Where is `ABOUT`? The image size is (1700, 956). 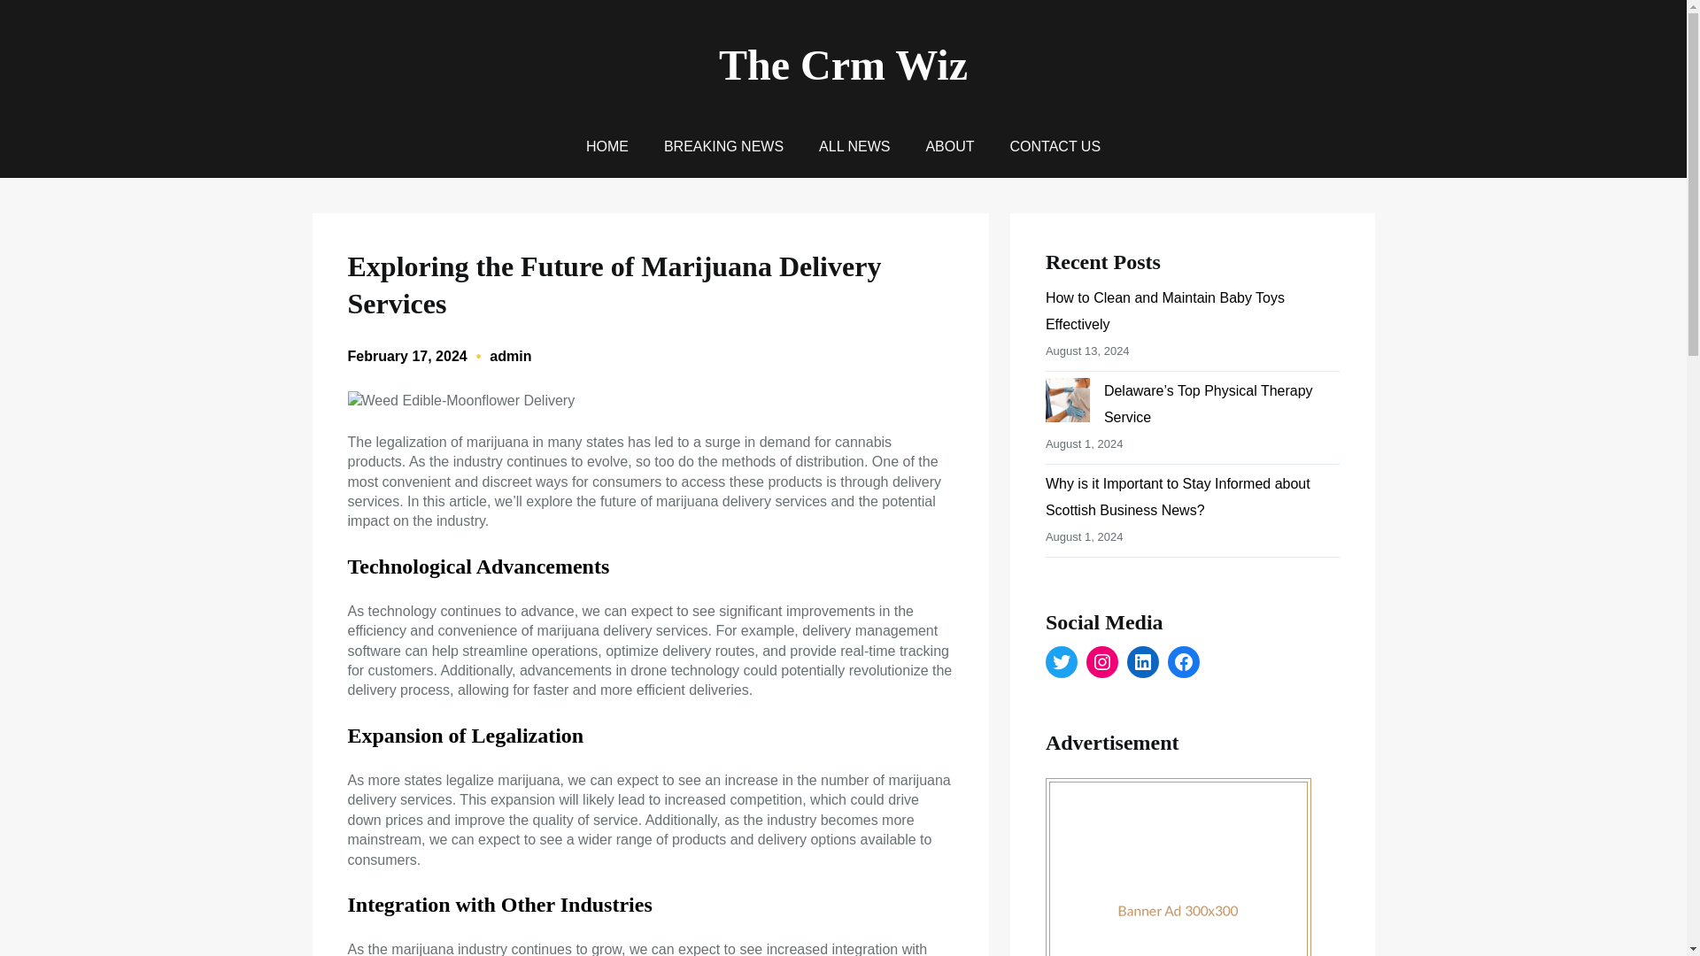
ABOUT is located at coordinates (949, 147).